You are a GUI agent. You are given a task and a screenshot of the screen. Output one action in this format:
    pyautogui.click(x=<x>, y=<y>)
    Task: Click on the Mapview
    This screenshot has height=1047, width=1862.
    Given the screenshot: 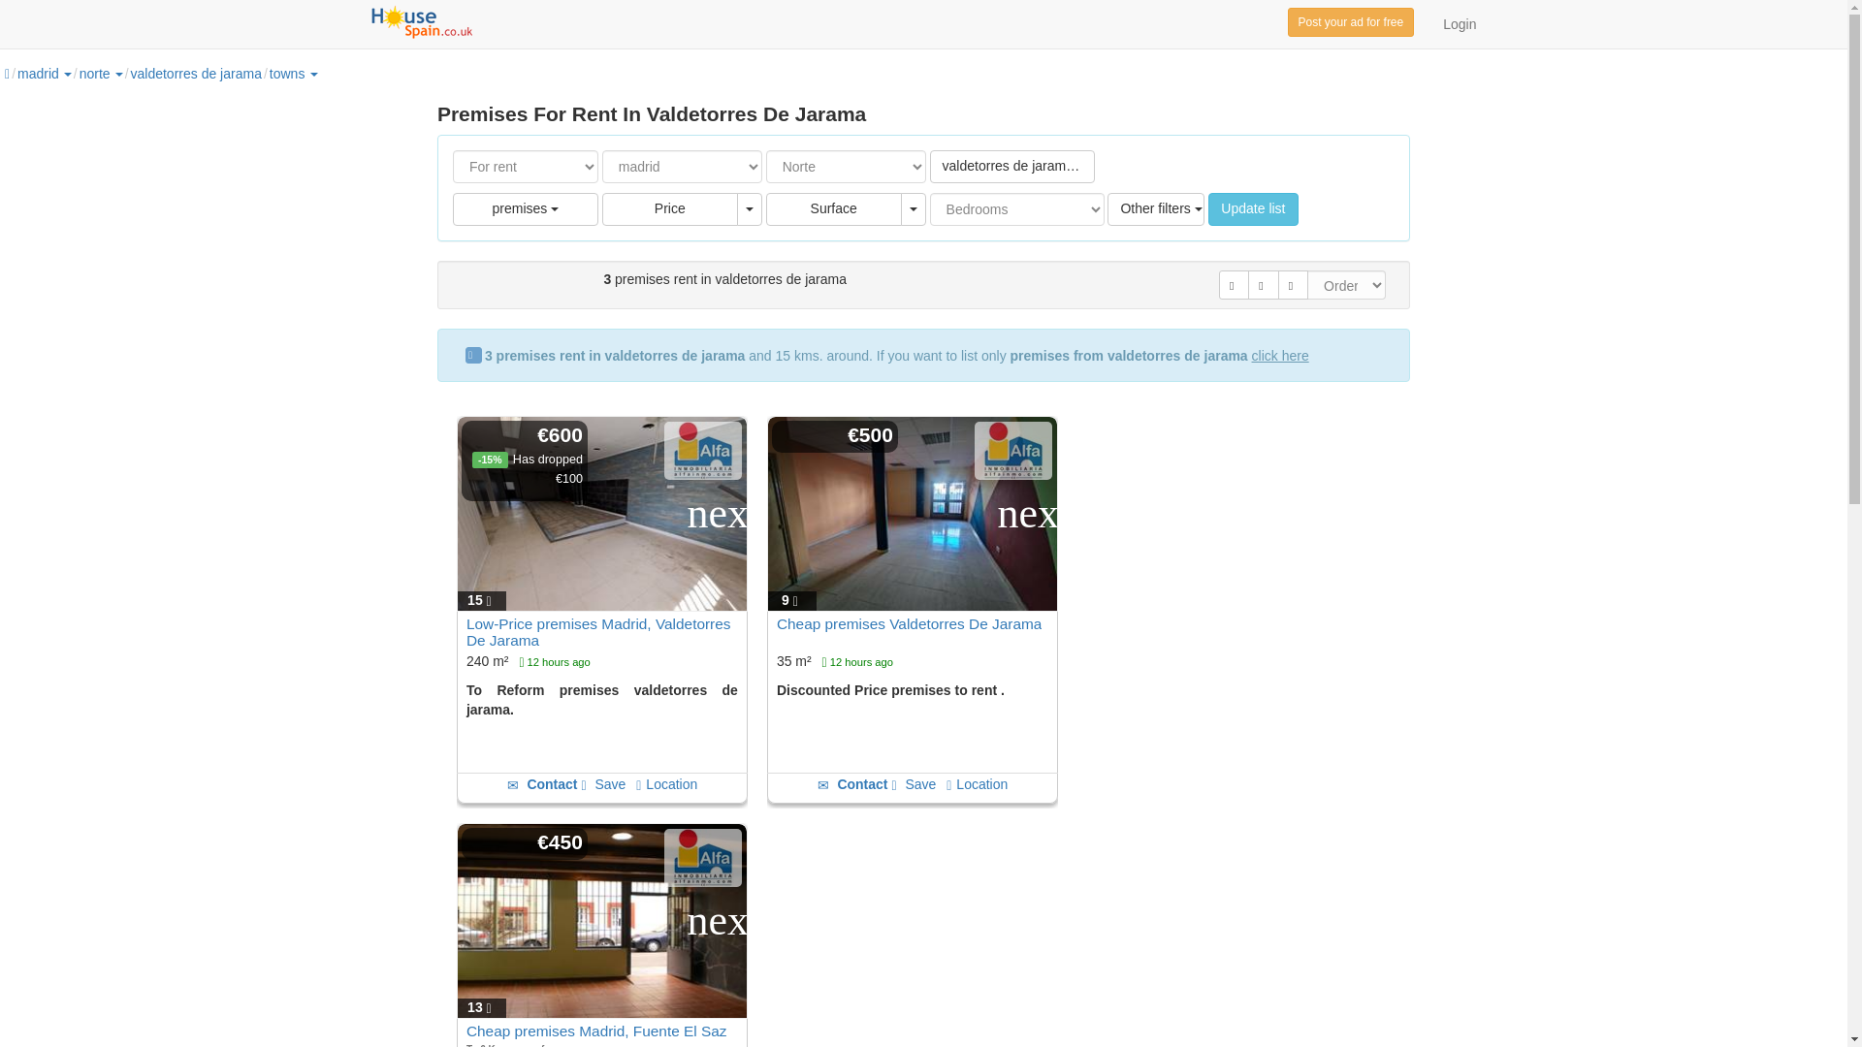 What is the action you would take?
    pyautogui.click(x=1263, y=284)
    